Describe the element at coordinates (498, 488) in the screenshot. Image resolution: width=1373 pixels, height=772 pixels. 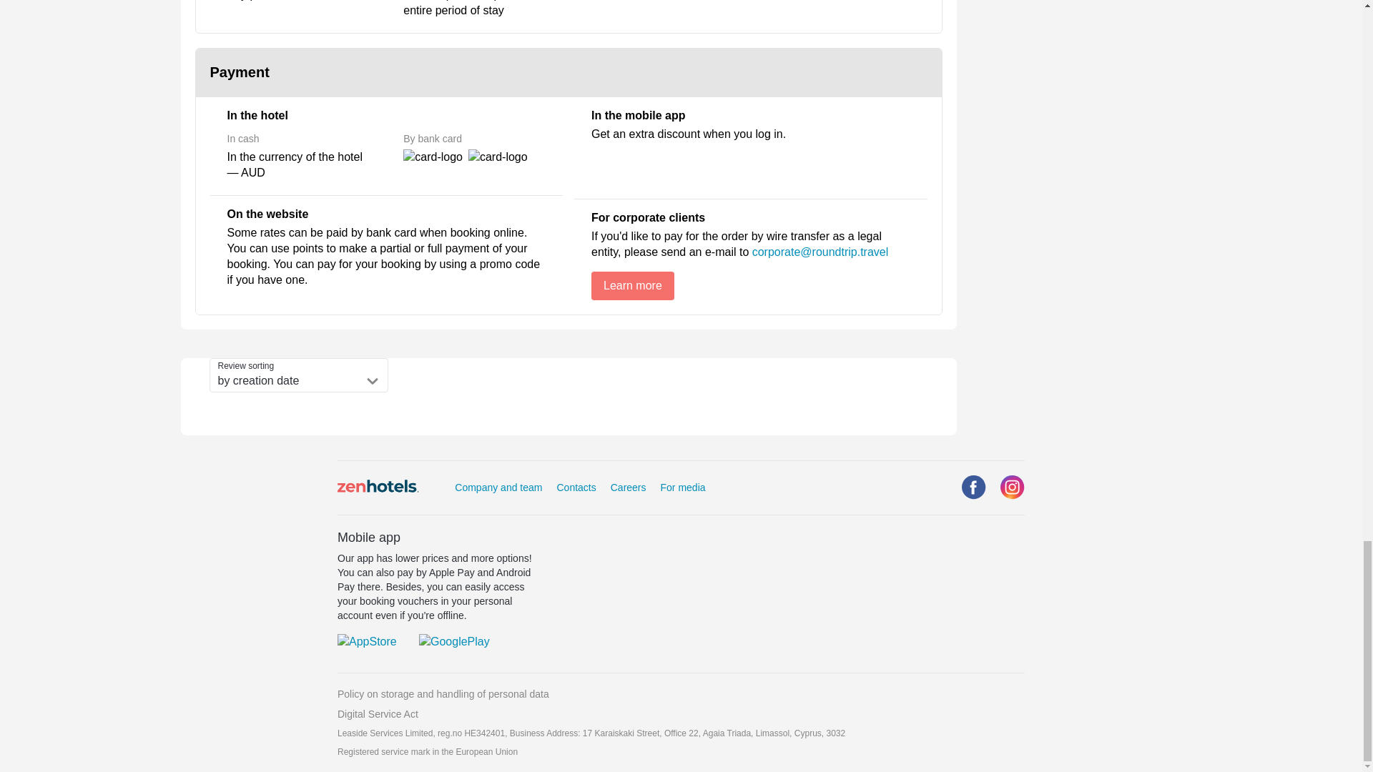
I see `Company and team` at that location.